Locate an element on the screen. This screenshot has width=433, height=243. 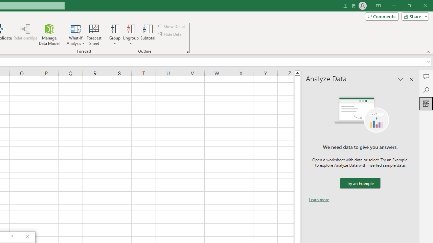
Collapse the Ribbon is located at coordinates (429, 51).